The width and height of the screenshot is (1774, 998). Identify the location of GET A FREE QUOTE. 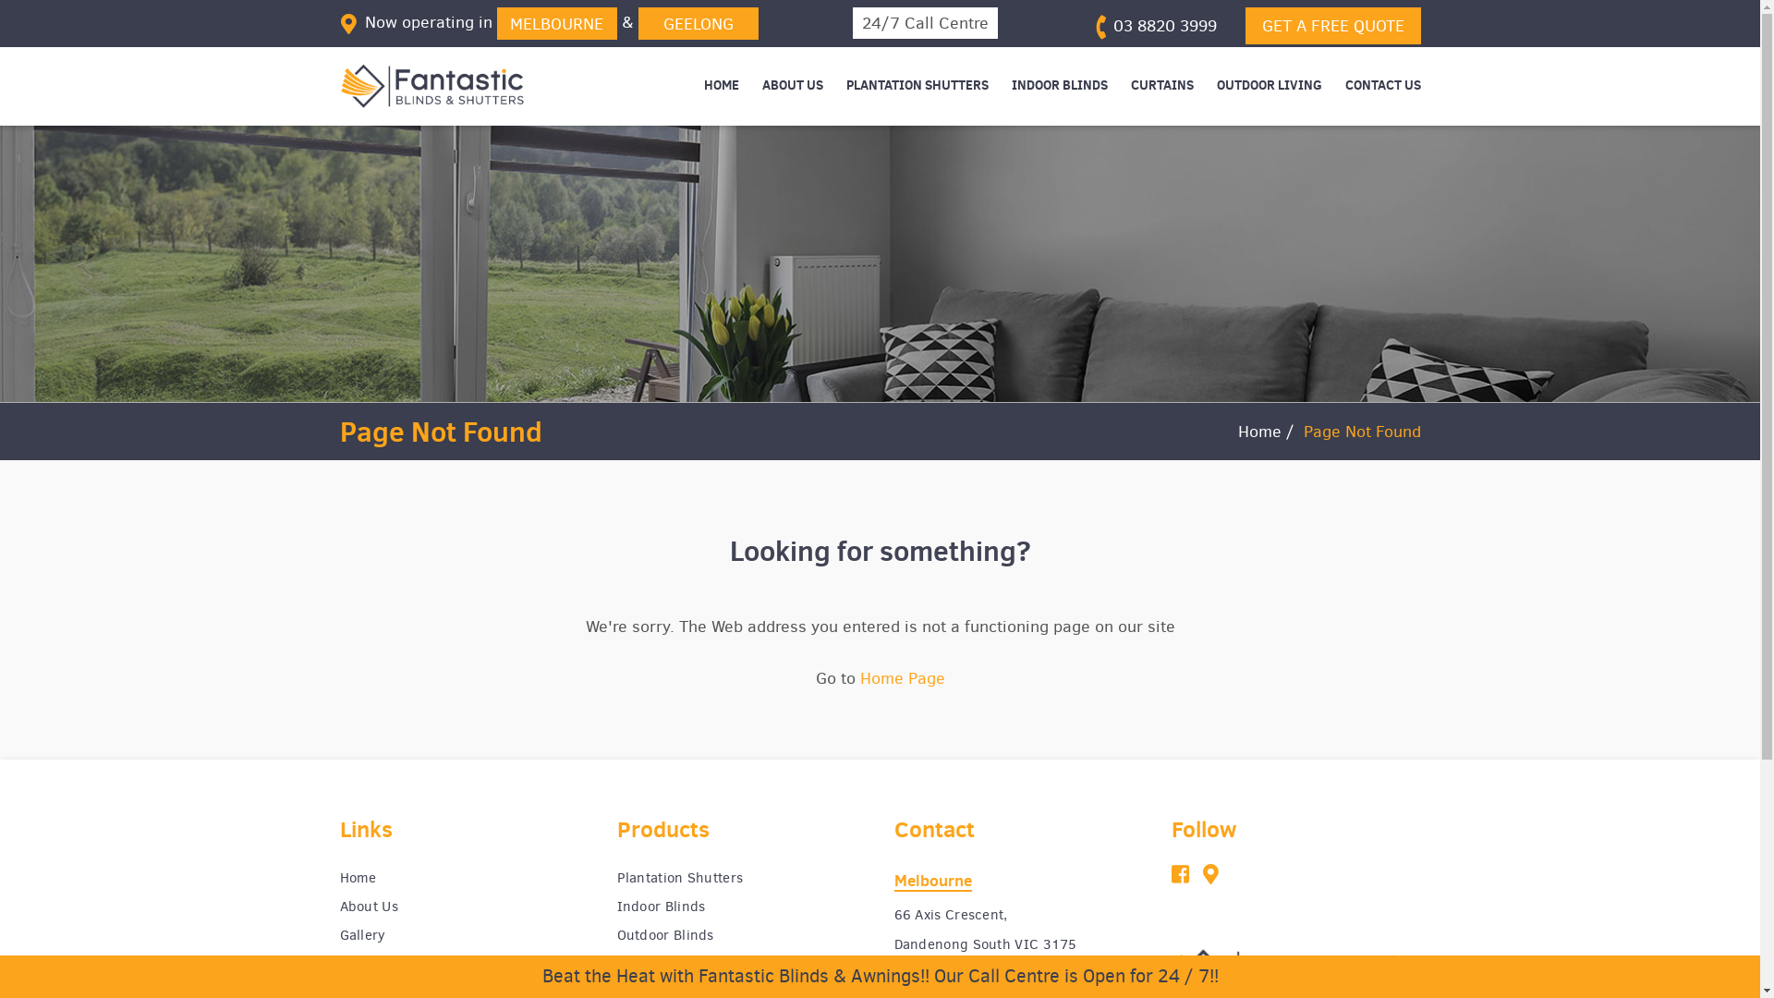
(1333, 26).